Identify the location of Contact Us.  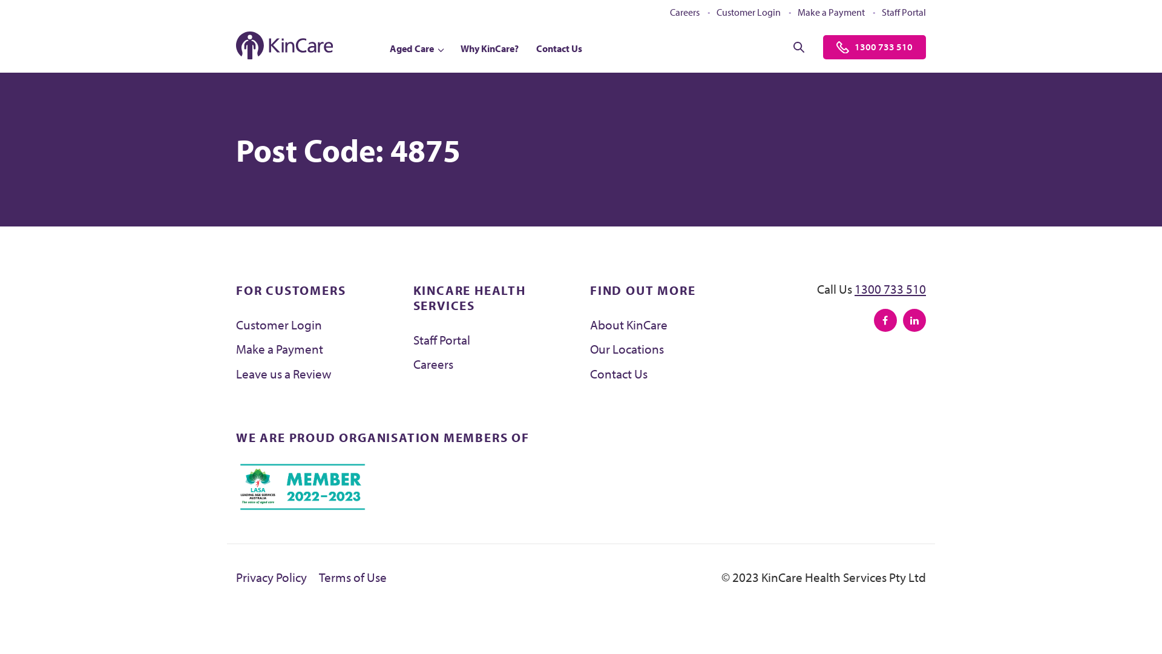
(559, 48).